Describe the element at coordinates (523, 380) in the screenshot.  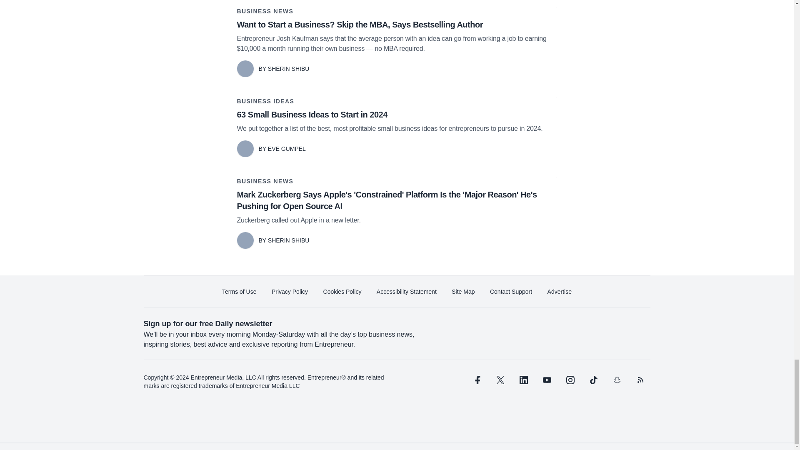
I see `linkedin` at that location.